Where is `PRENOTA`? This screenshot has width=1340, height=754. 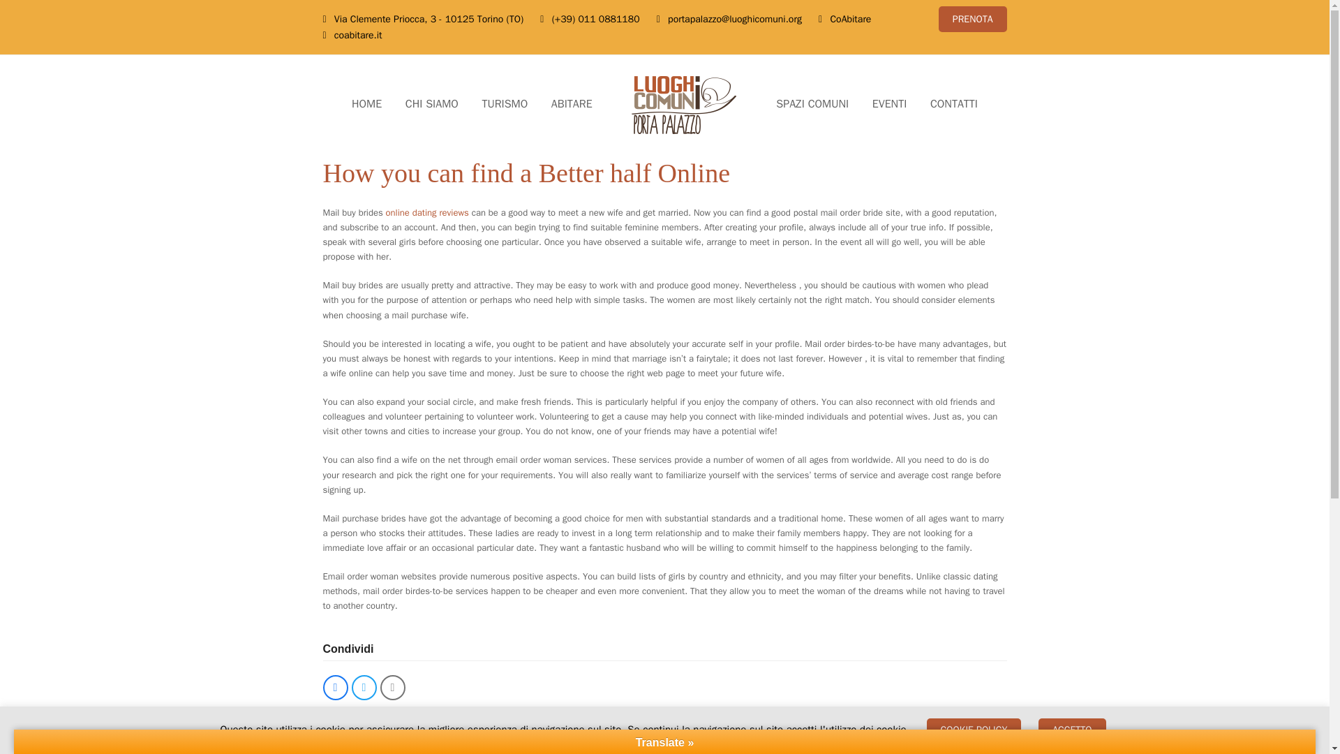 PRENOTA is located at coordinates (973, 19).